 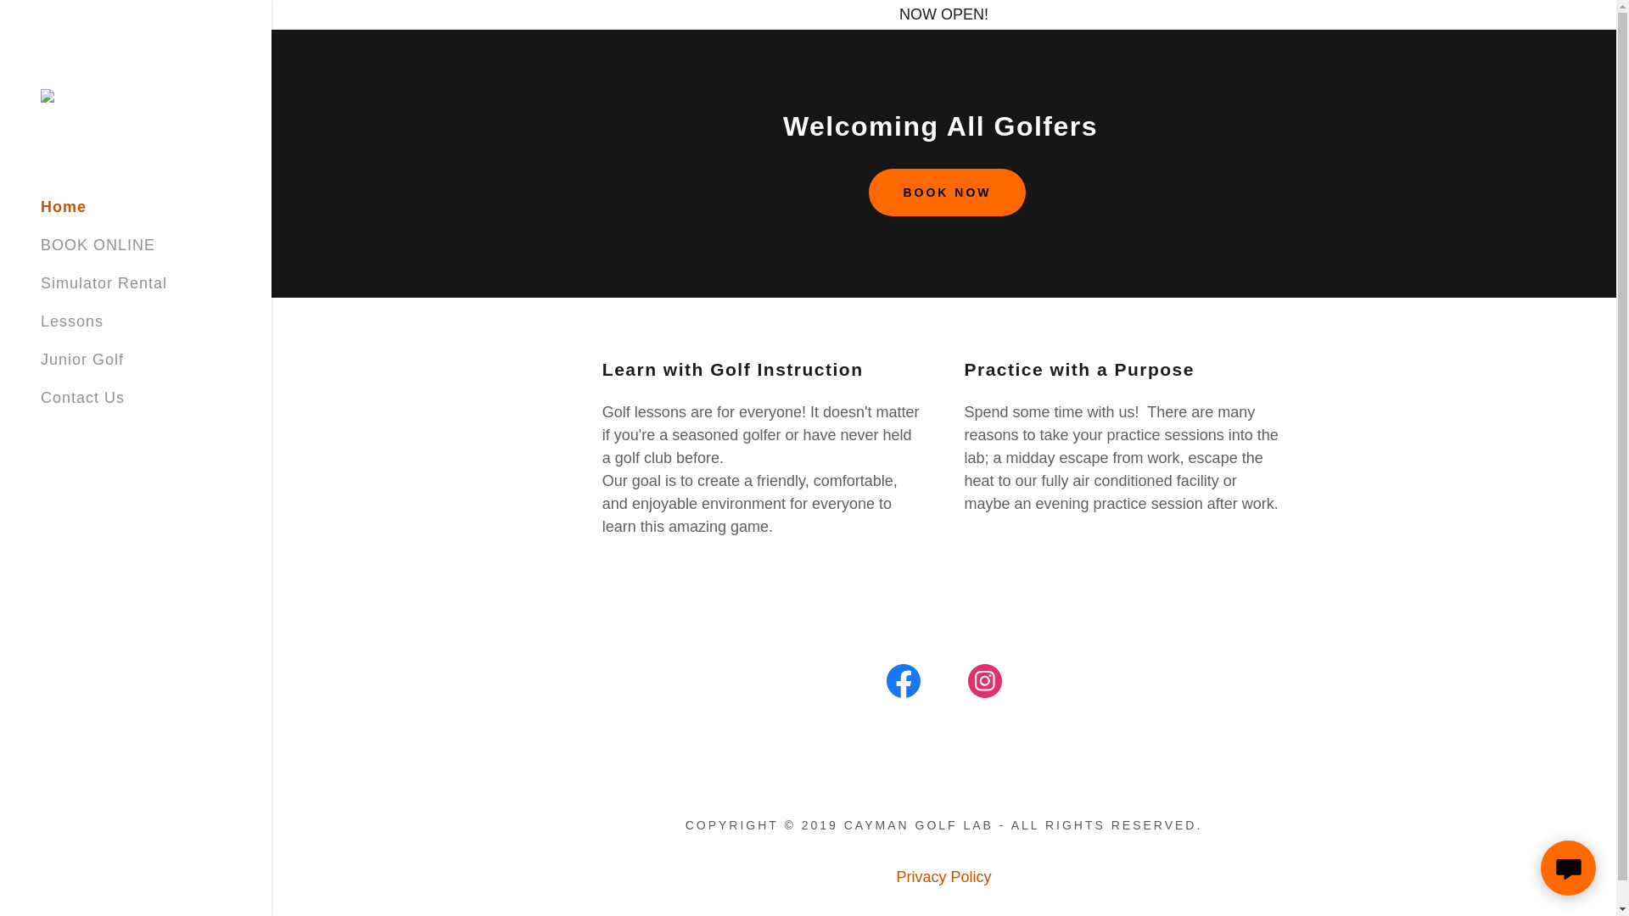 I want to click on BOOK ONLINE, so click(x=98, y=244).